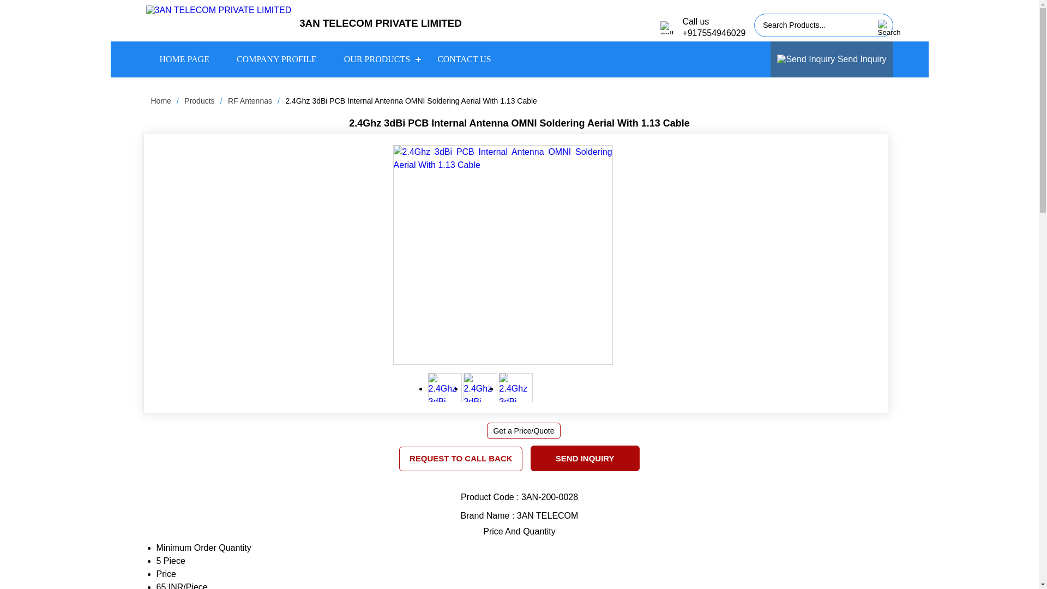  What do you see at coordinates (277, 59) in the screenshot?
I see `COMPANY PROFILE` at bounding box center [277, 59].